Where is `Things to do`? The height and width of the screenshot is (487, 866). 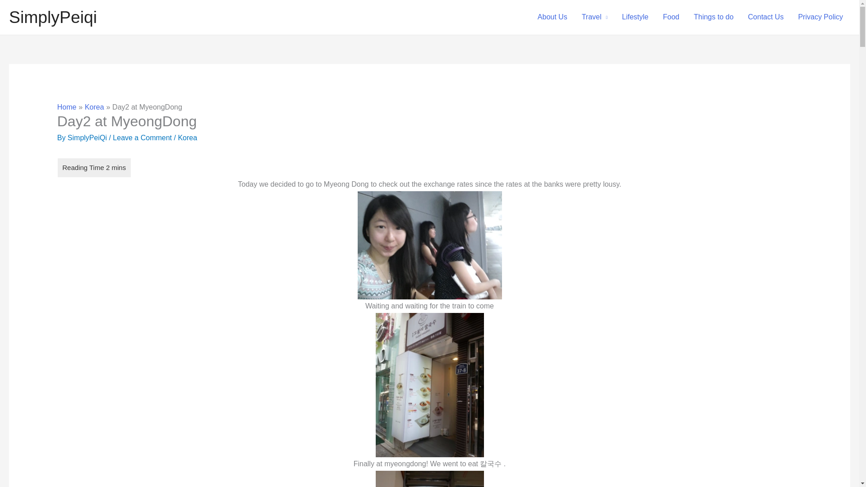
Things to do is located at coordinates (714, 17).